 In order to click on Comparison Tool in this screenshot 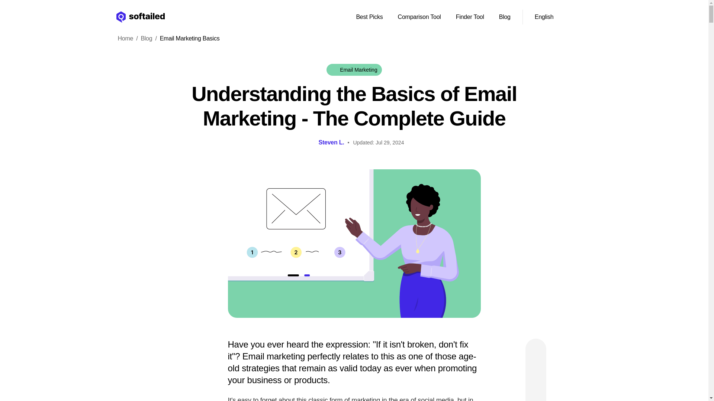, I will do `click(419, 17)`.